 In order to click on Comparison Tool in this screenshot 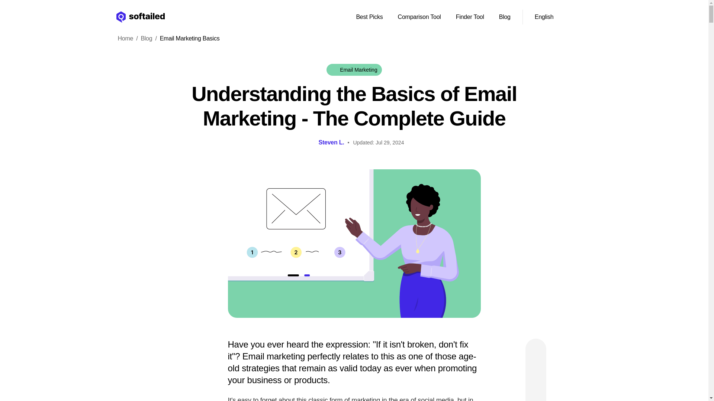, I will do `click(419, 17)`.